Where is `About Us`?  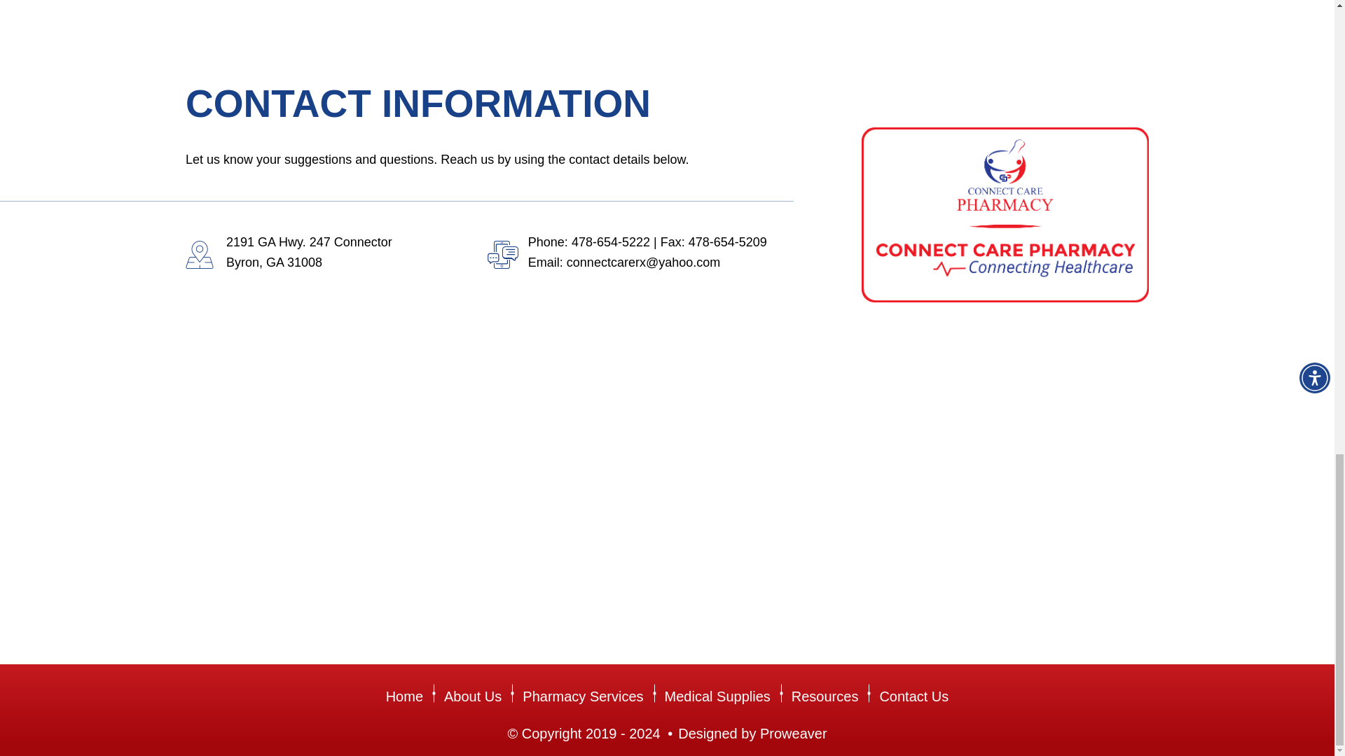 About Us is located at coordinates (472, 696).